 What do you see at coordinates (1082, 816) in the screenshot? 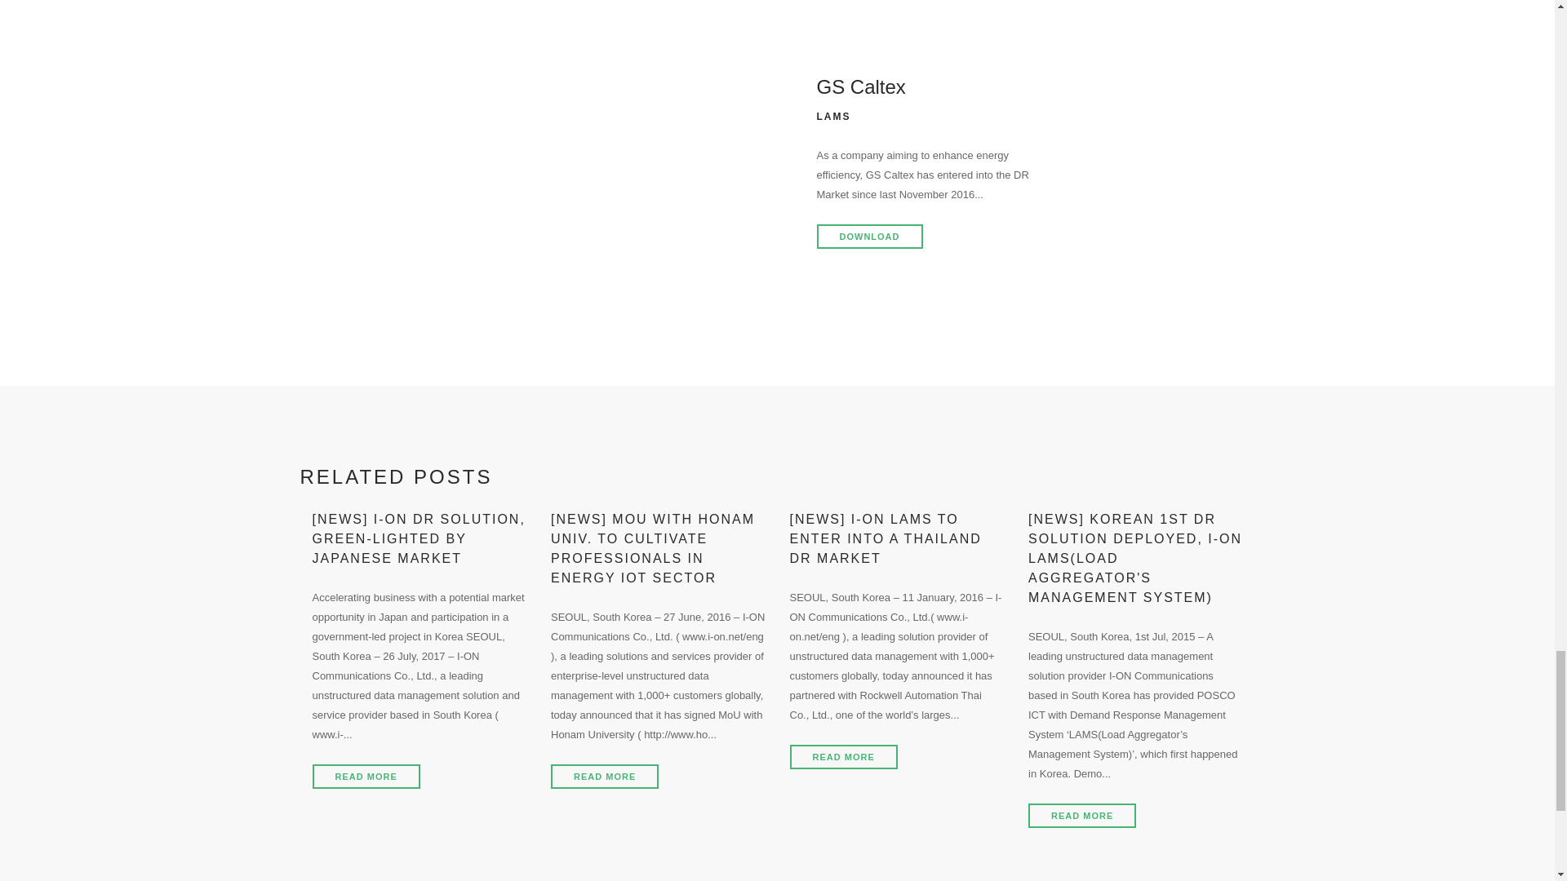
I see `READ MORE` at bounding box center [1082, 816].